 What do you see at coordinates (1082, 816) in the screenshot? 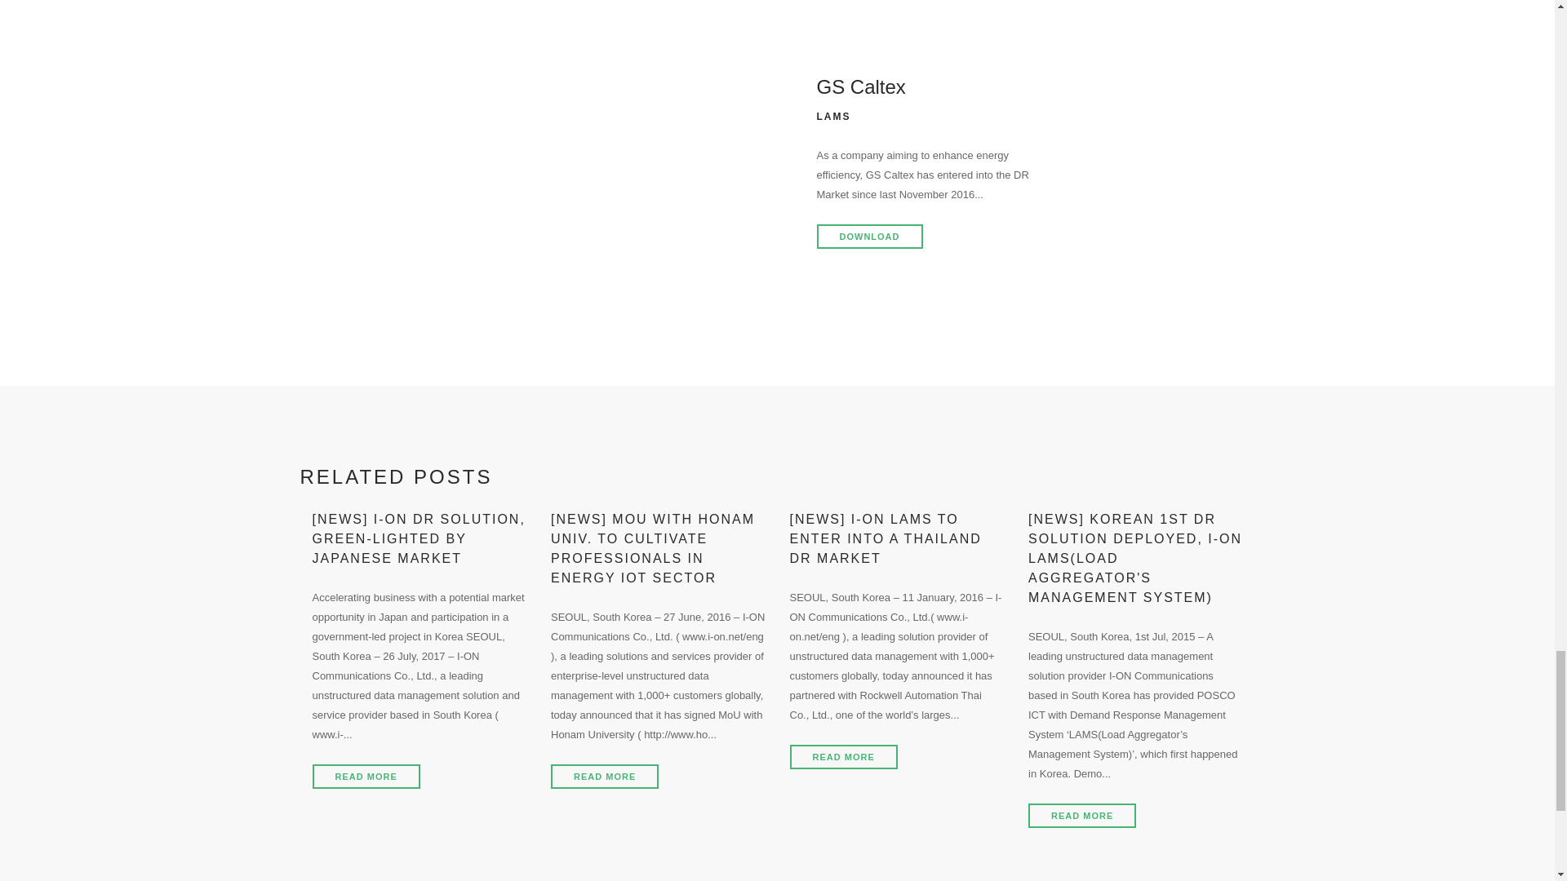
I see `READ MORE` at bounding box center [1082, 816].